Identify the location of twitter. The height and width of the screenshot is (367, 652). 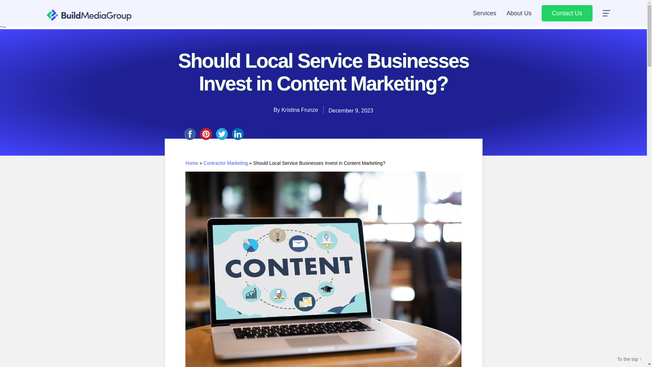
(222, 134).